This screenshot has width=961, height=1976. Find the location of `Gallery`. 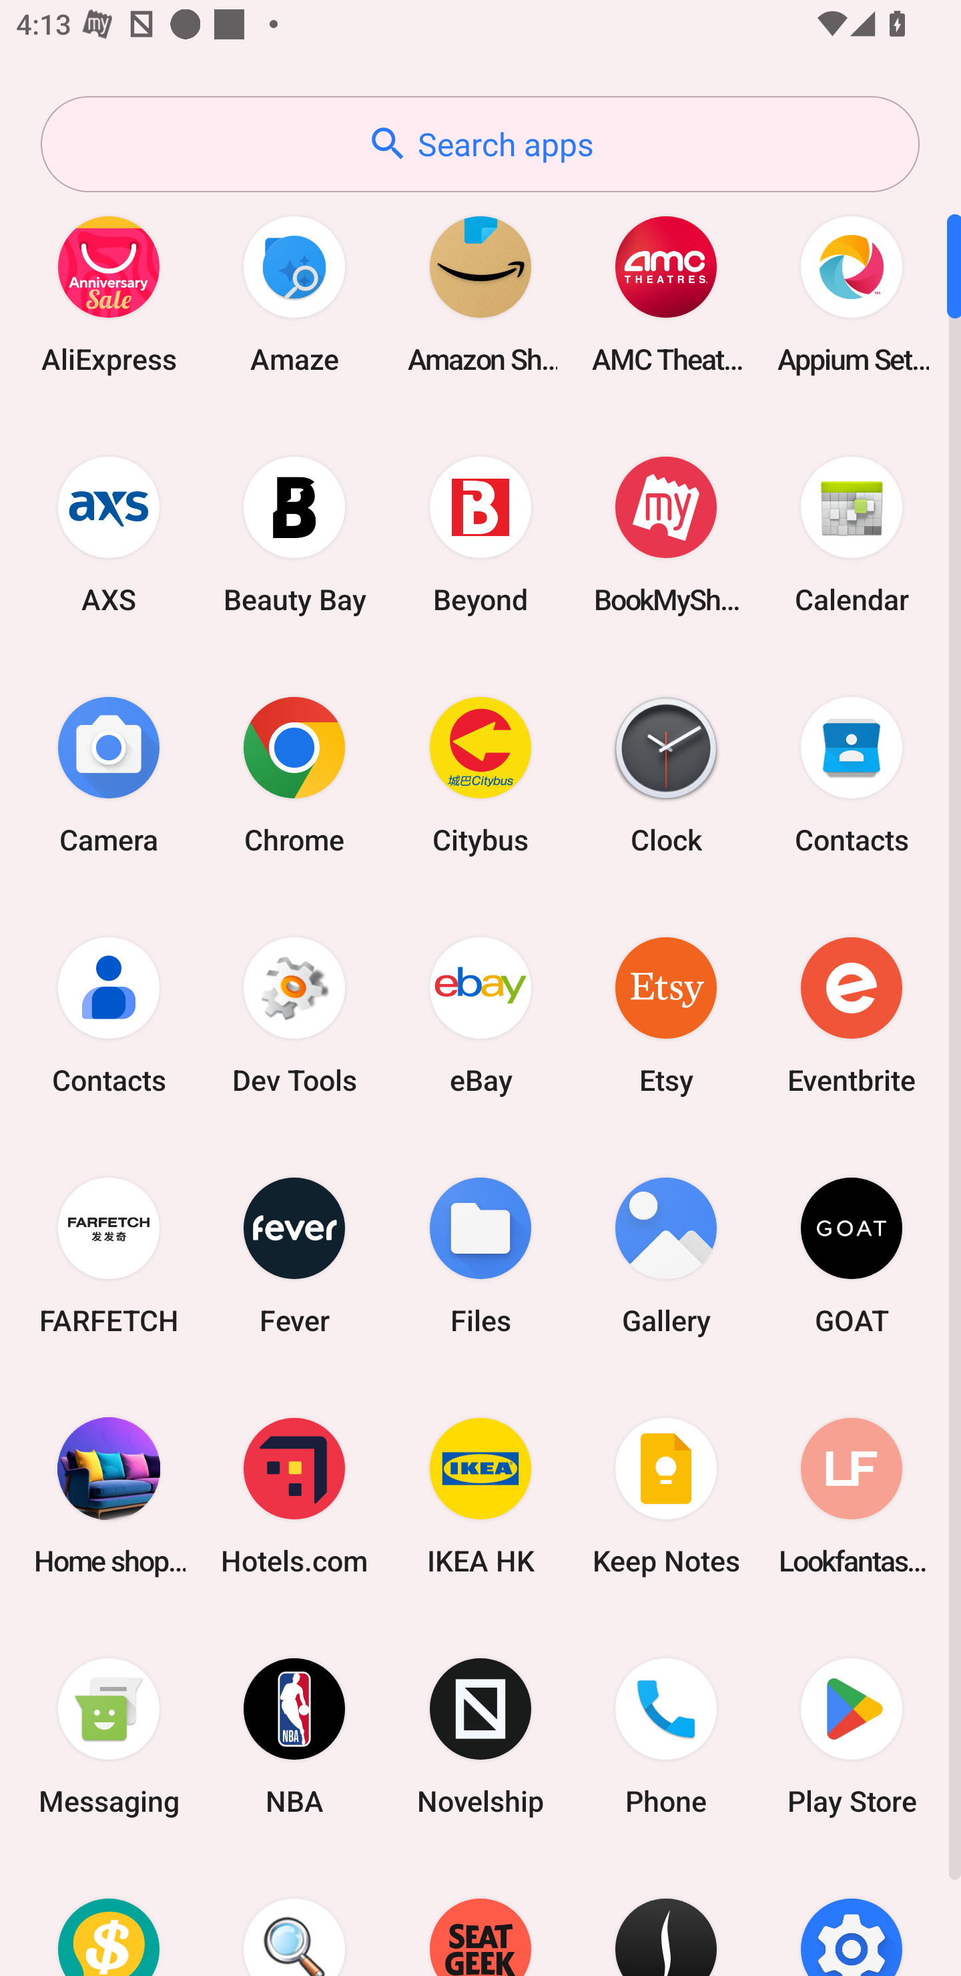

Gallery is located at coordinates (666, 1255).